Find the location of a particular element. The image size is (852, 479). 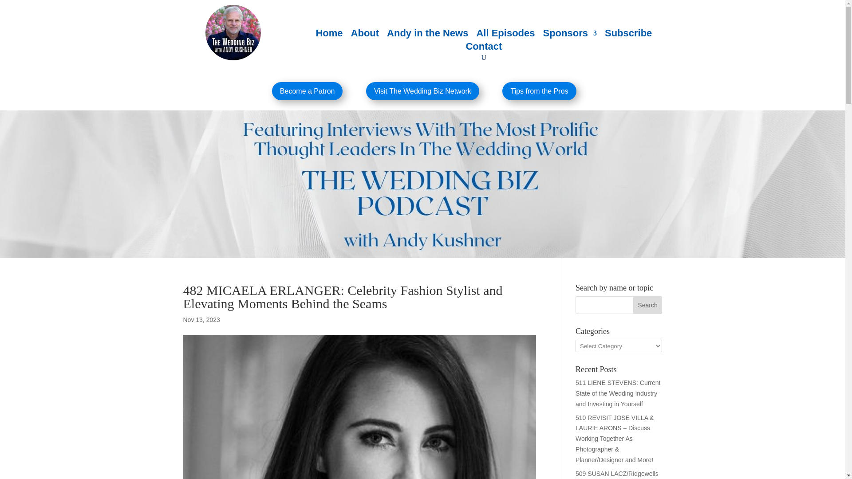

All Episodes is located at coordinates (505, 35).